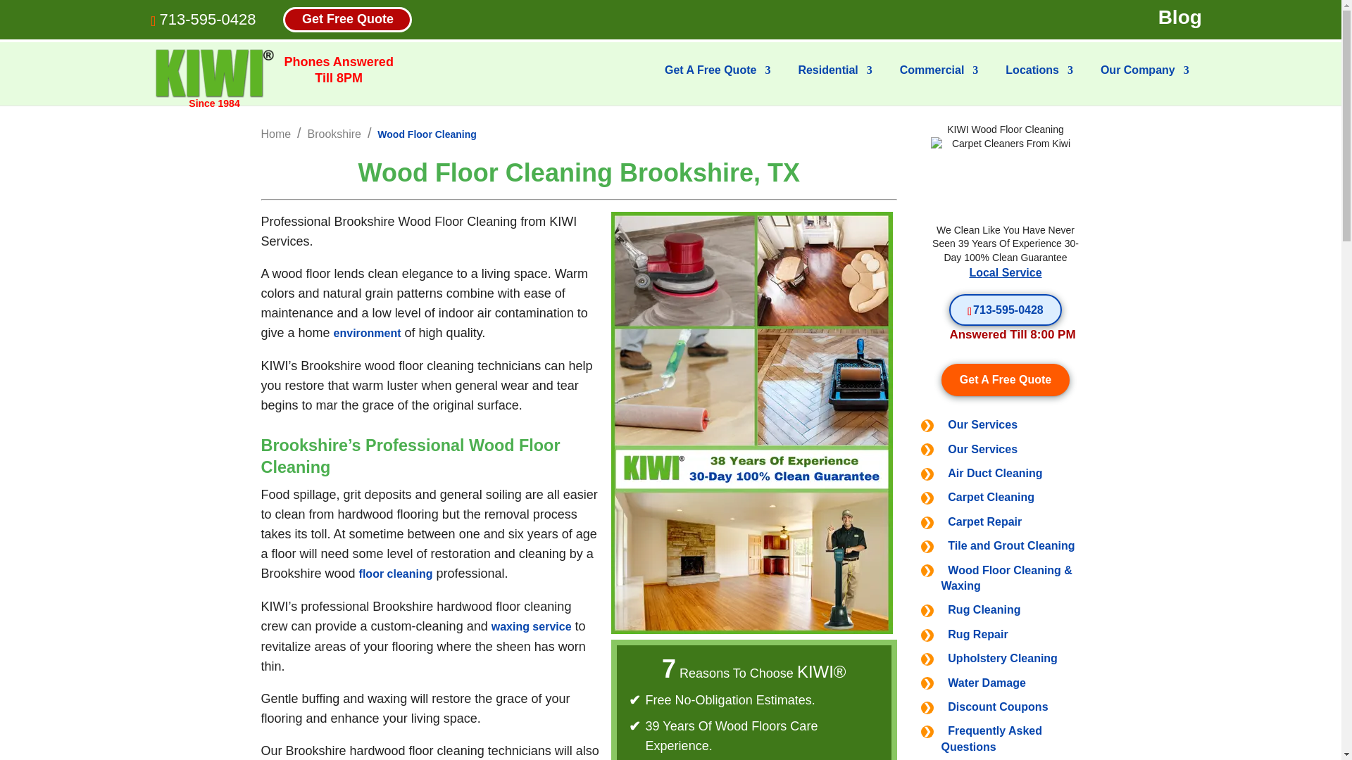  What do you see at coordinates (1180, 18) in the screenshot?
I see `Blog` at bounding box center [1180, 18].